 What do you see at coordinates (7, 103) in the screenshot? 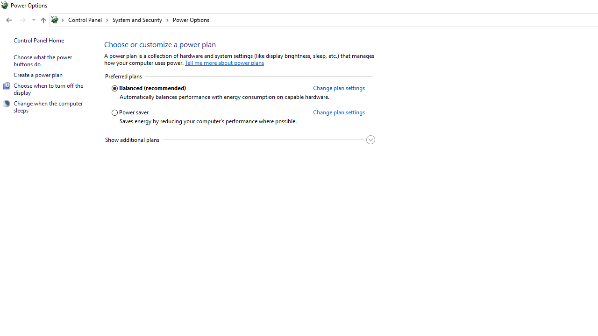
I see `Icon` at bounding box center [7, 103].